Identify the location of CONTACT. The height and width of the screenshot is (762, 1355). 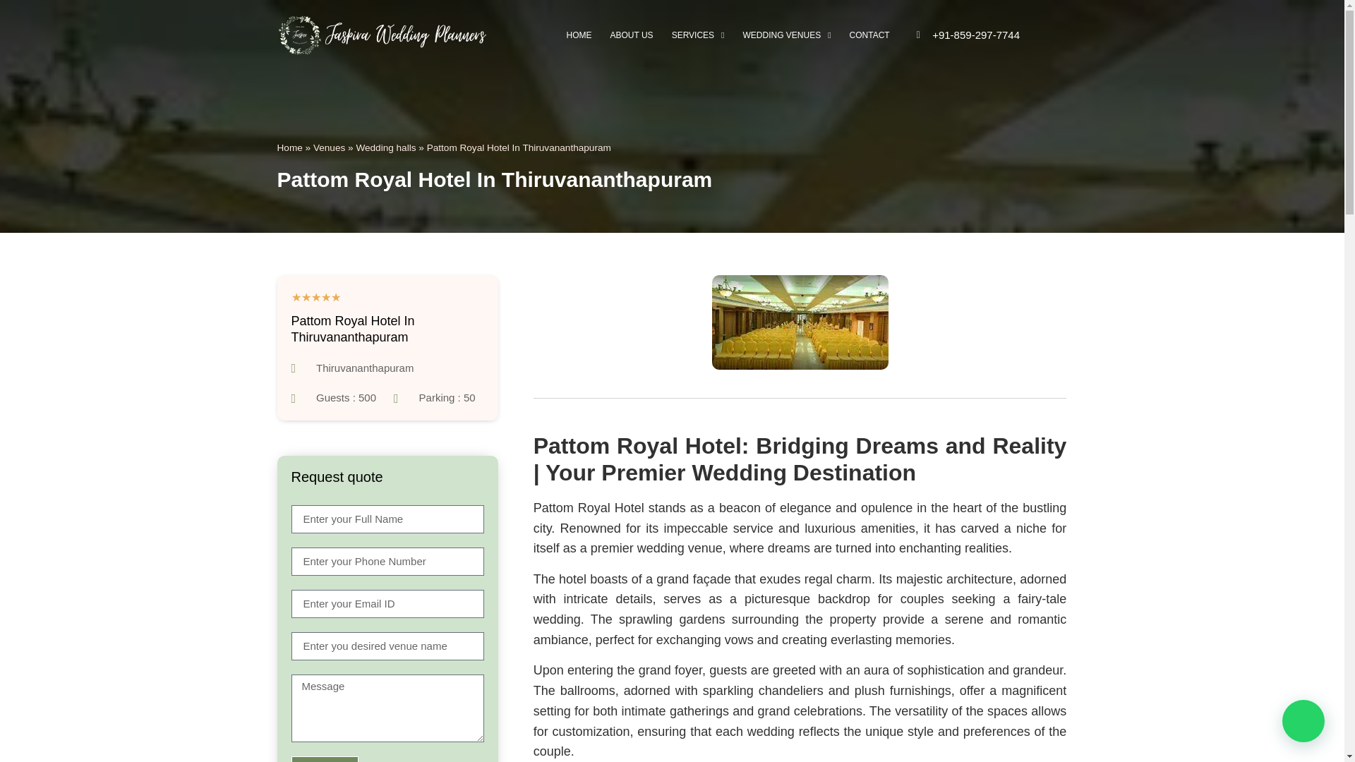
(869, 35).